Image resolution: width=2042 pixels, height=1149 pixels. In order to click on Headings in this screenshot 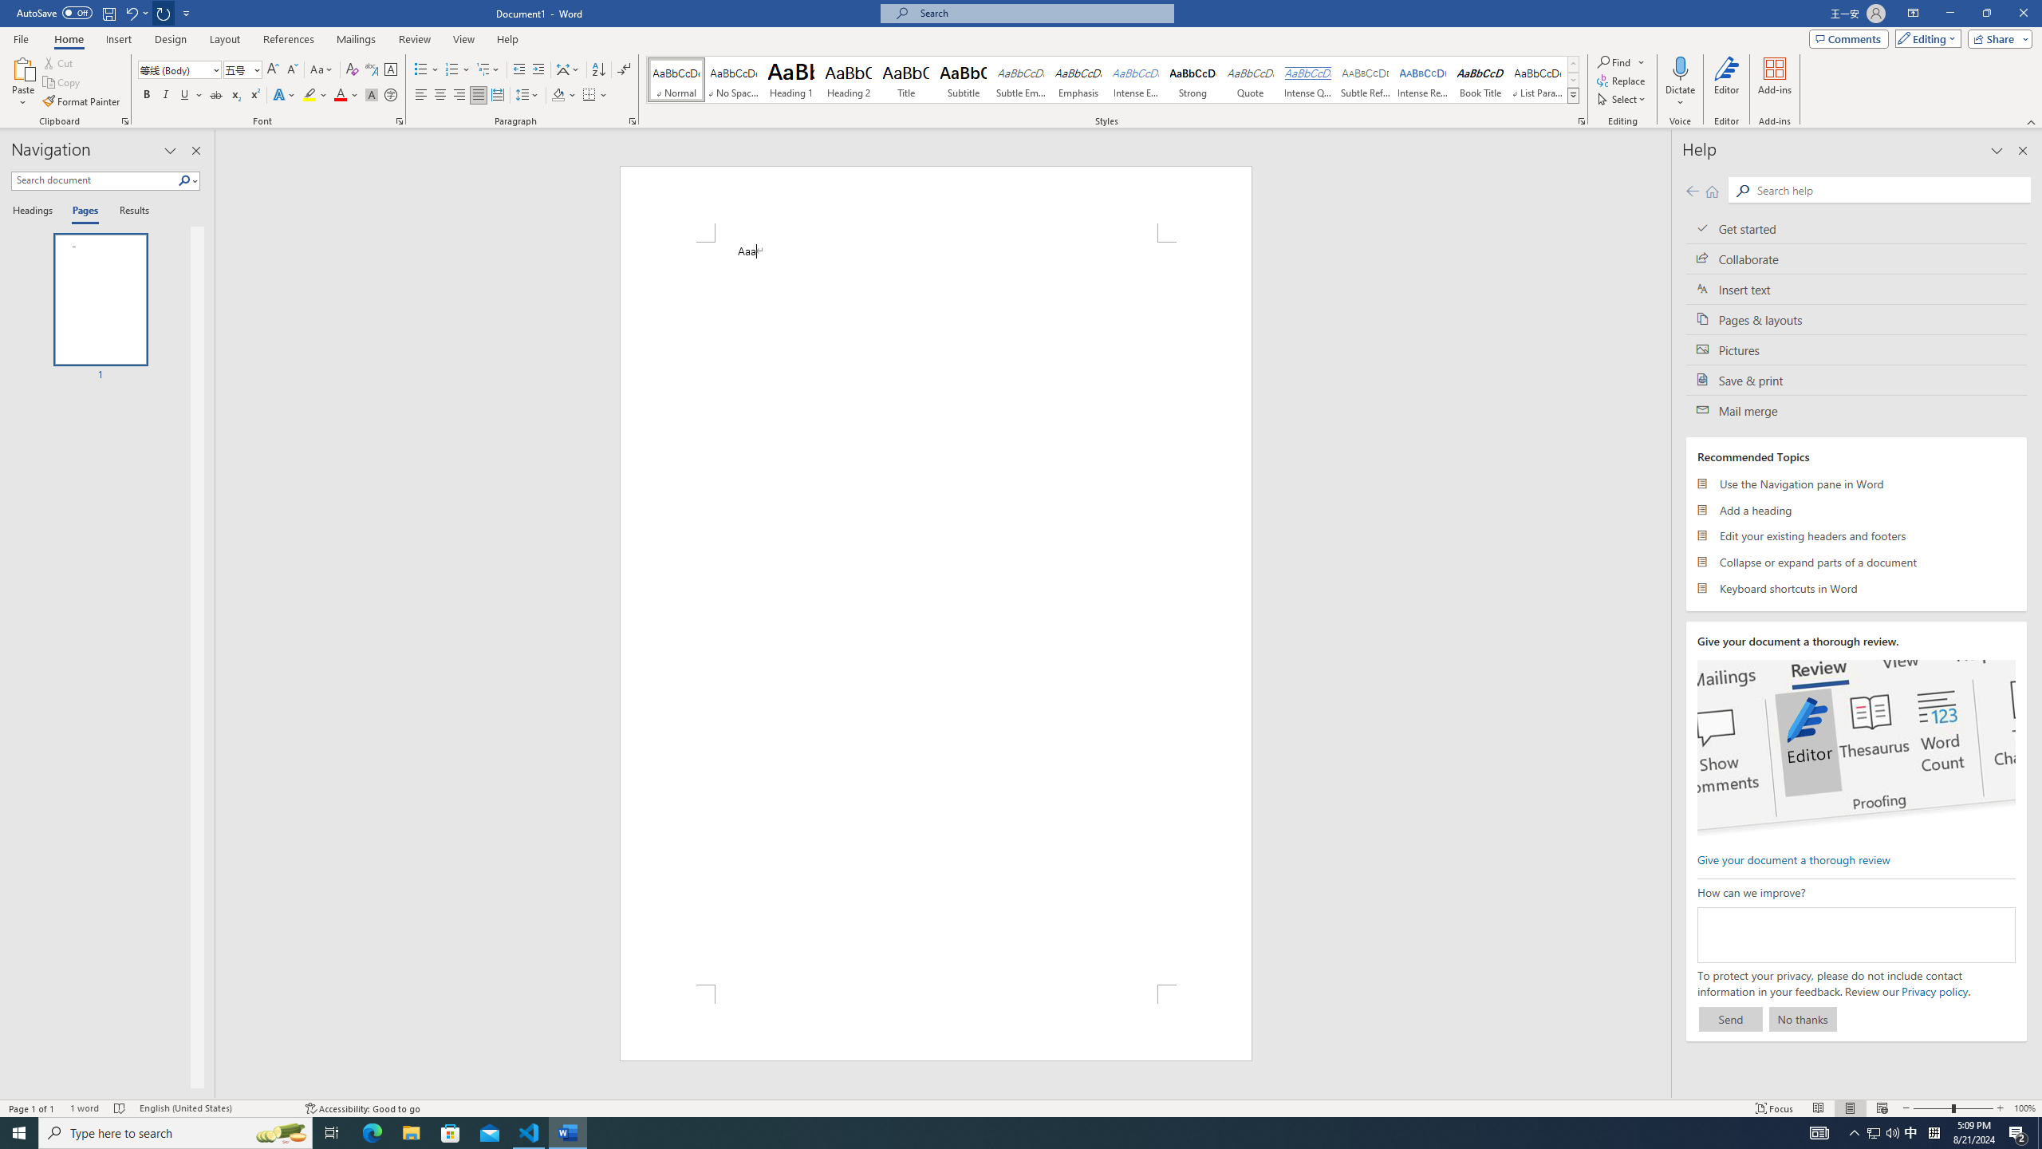, I will do `click(35, 211)`.